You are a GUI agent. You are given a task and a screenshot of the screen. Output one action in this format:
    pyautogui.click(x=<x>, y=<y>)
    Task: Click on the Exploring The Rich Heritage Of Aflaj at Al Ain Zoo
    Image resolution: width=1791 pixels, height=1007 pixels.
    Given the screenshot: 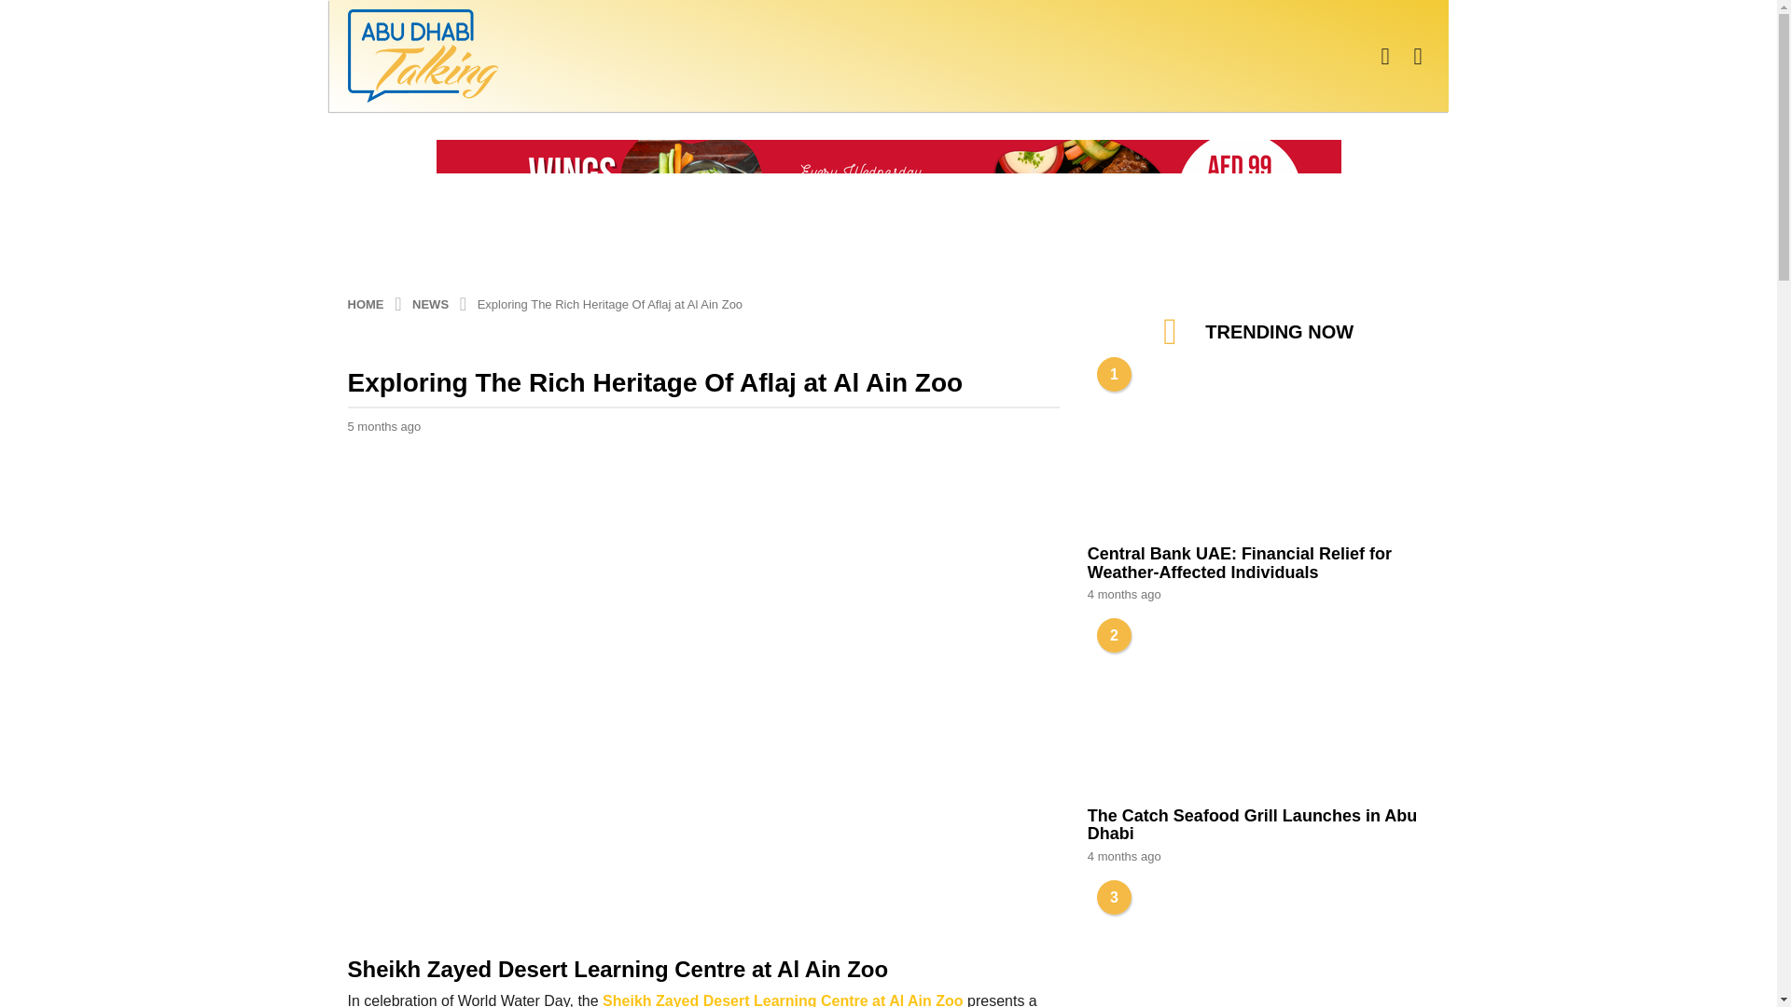 What is the action you would take?
    pyautogui.click(x=610, y=302)
    